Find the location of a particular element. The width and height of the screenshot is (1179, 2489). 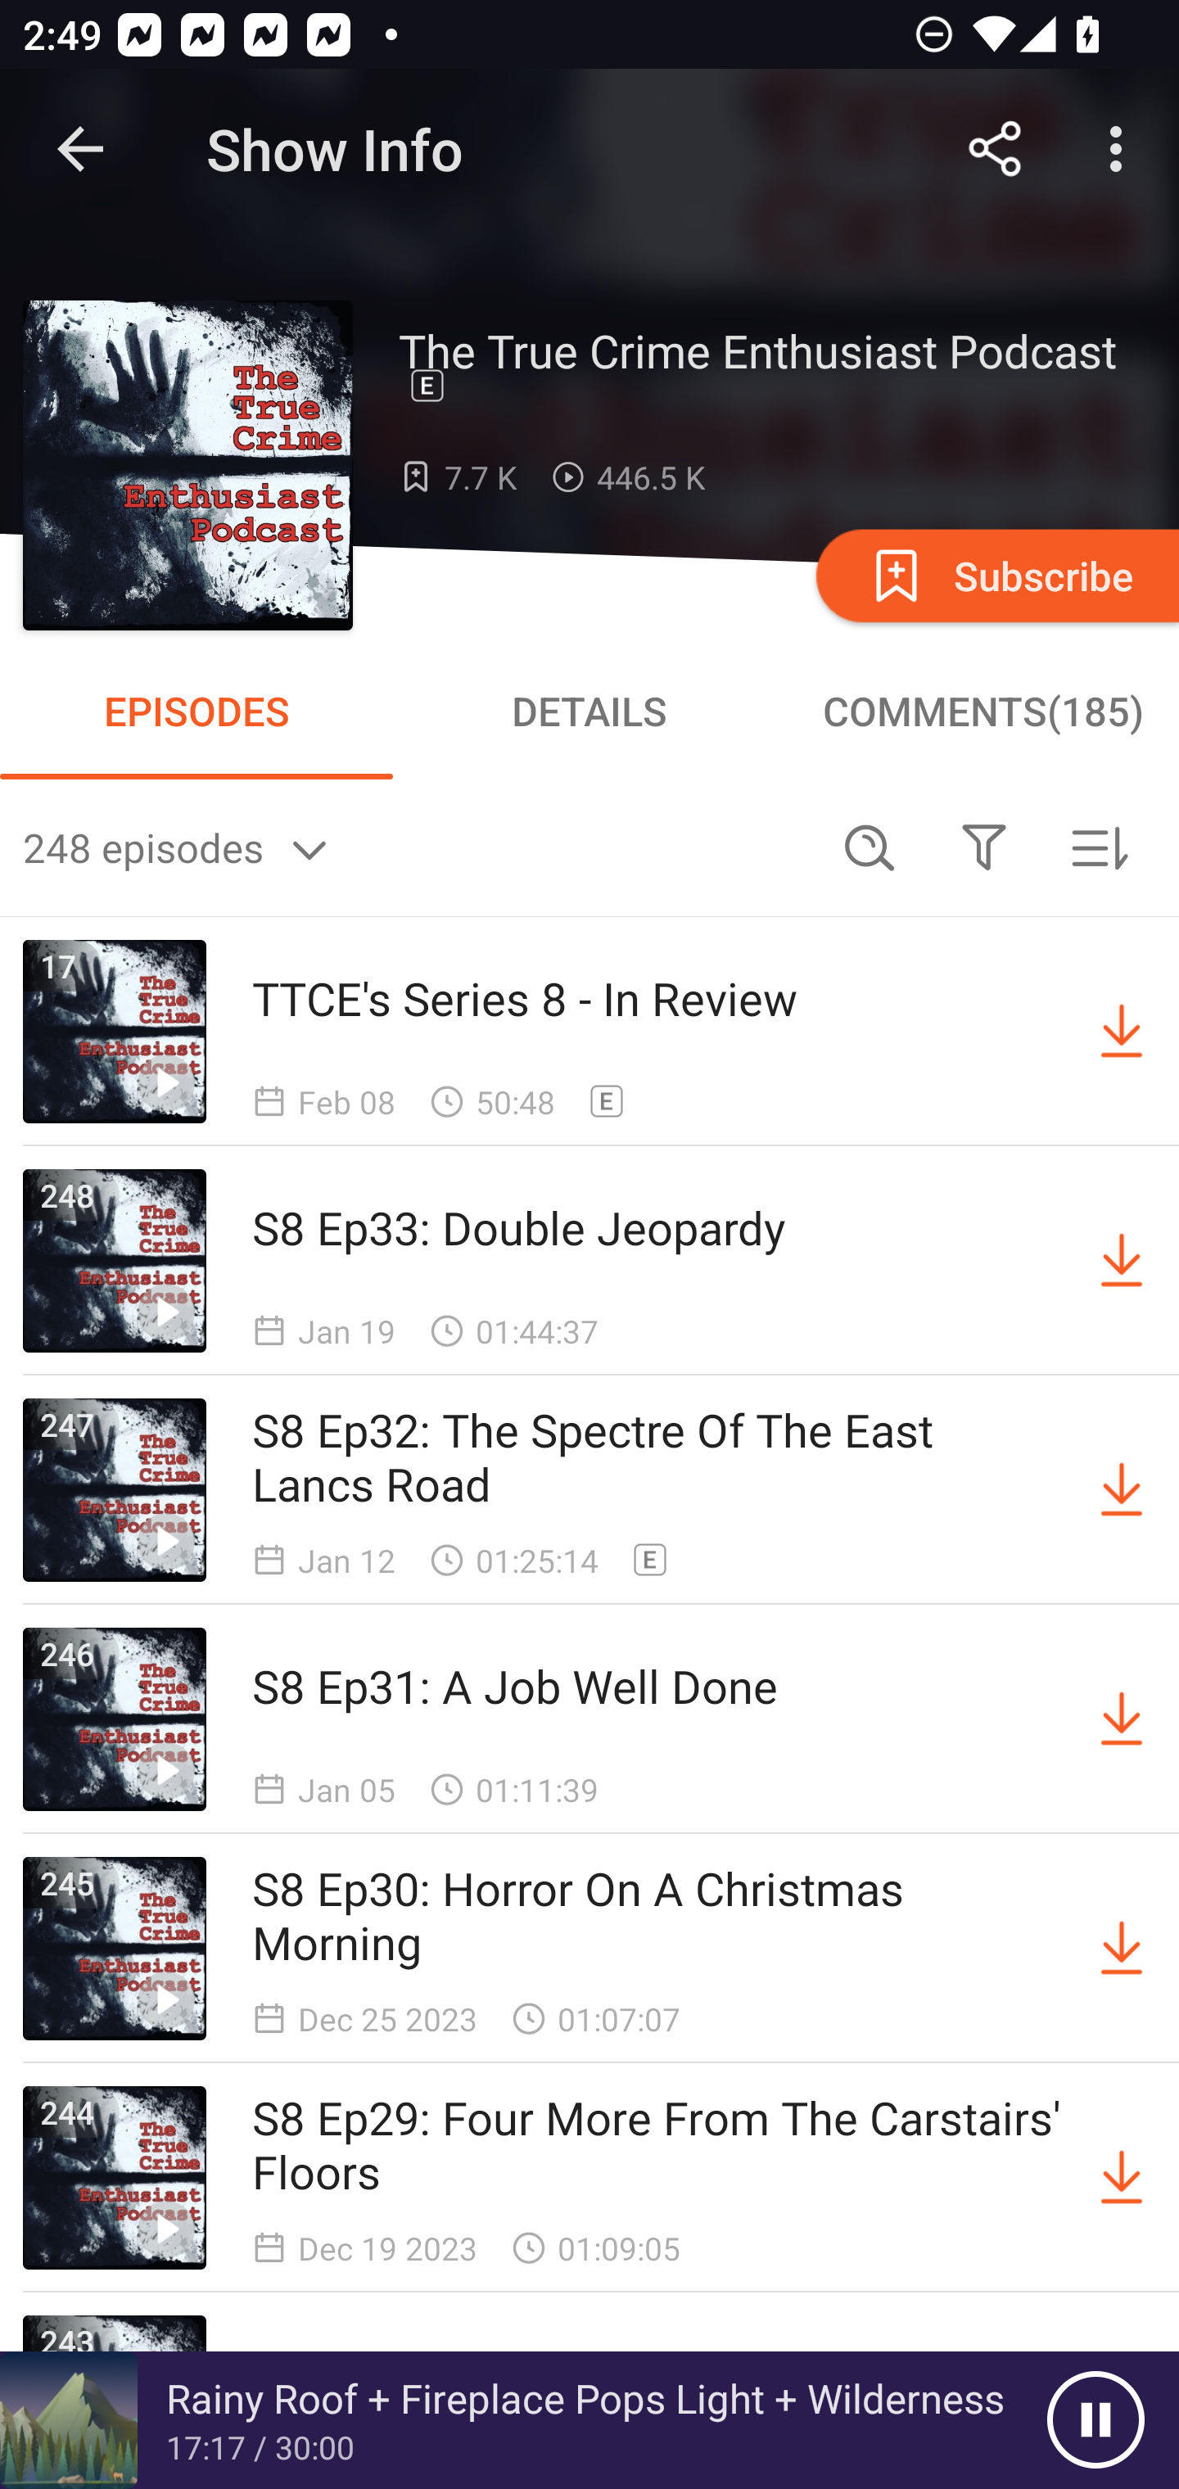

Download is located at coordinates (1122, 1719).